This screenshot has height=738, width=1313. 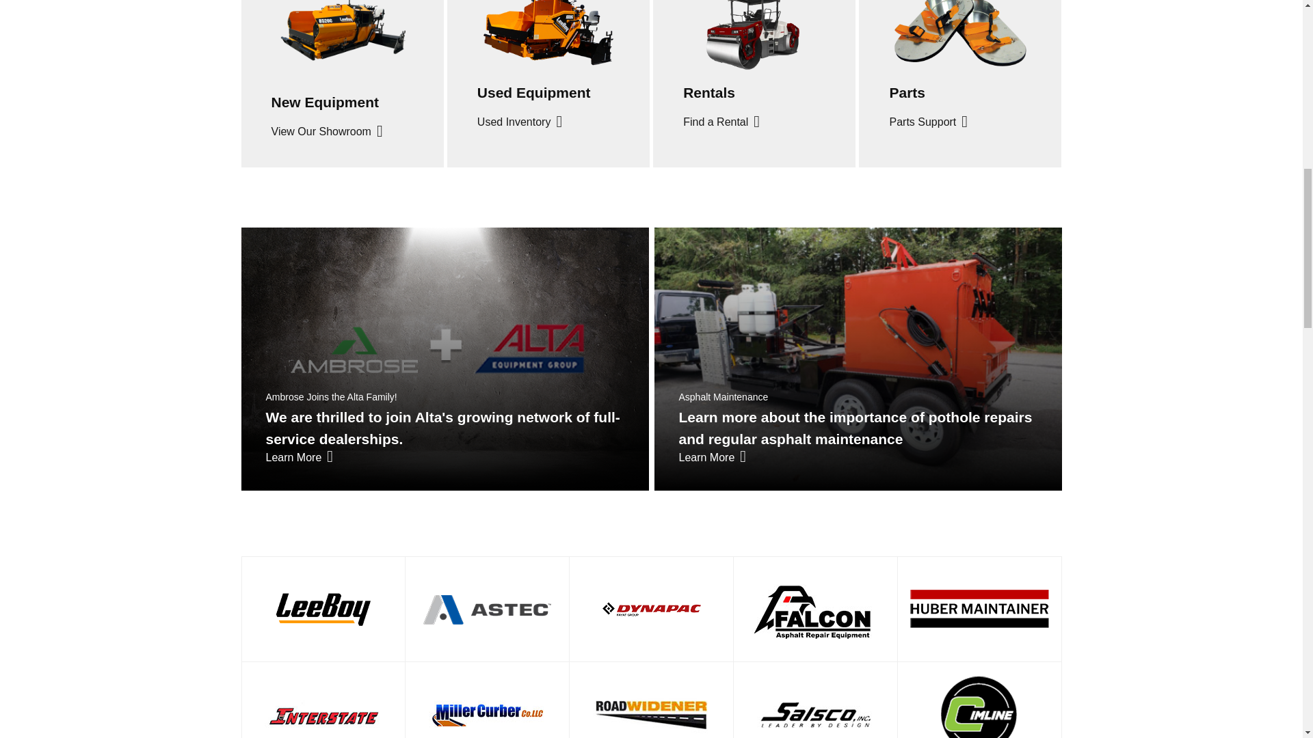 I want to click on Rentals, so click(x=708, y=92).